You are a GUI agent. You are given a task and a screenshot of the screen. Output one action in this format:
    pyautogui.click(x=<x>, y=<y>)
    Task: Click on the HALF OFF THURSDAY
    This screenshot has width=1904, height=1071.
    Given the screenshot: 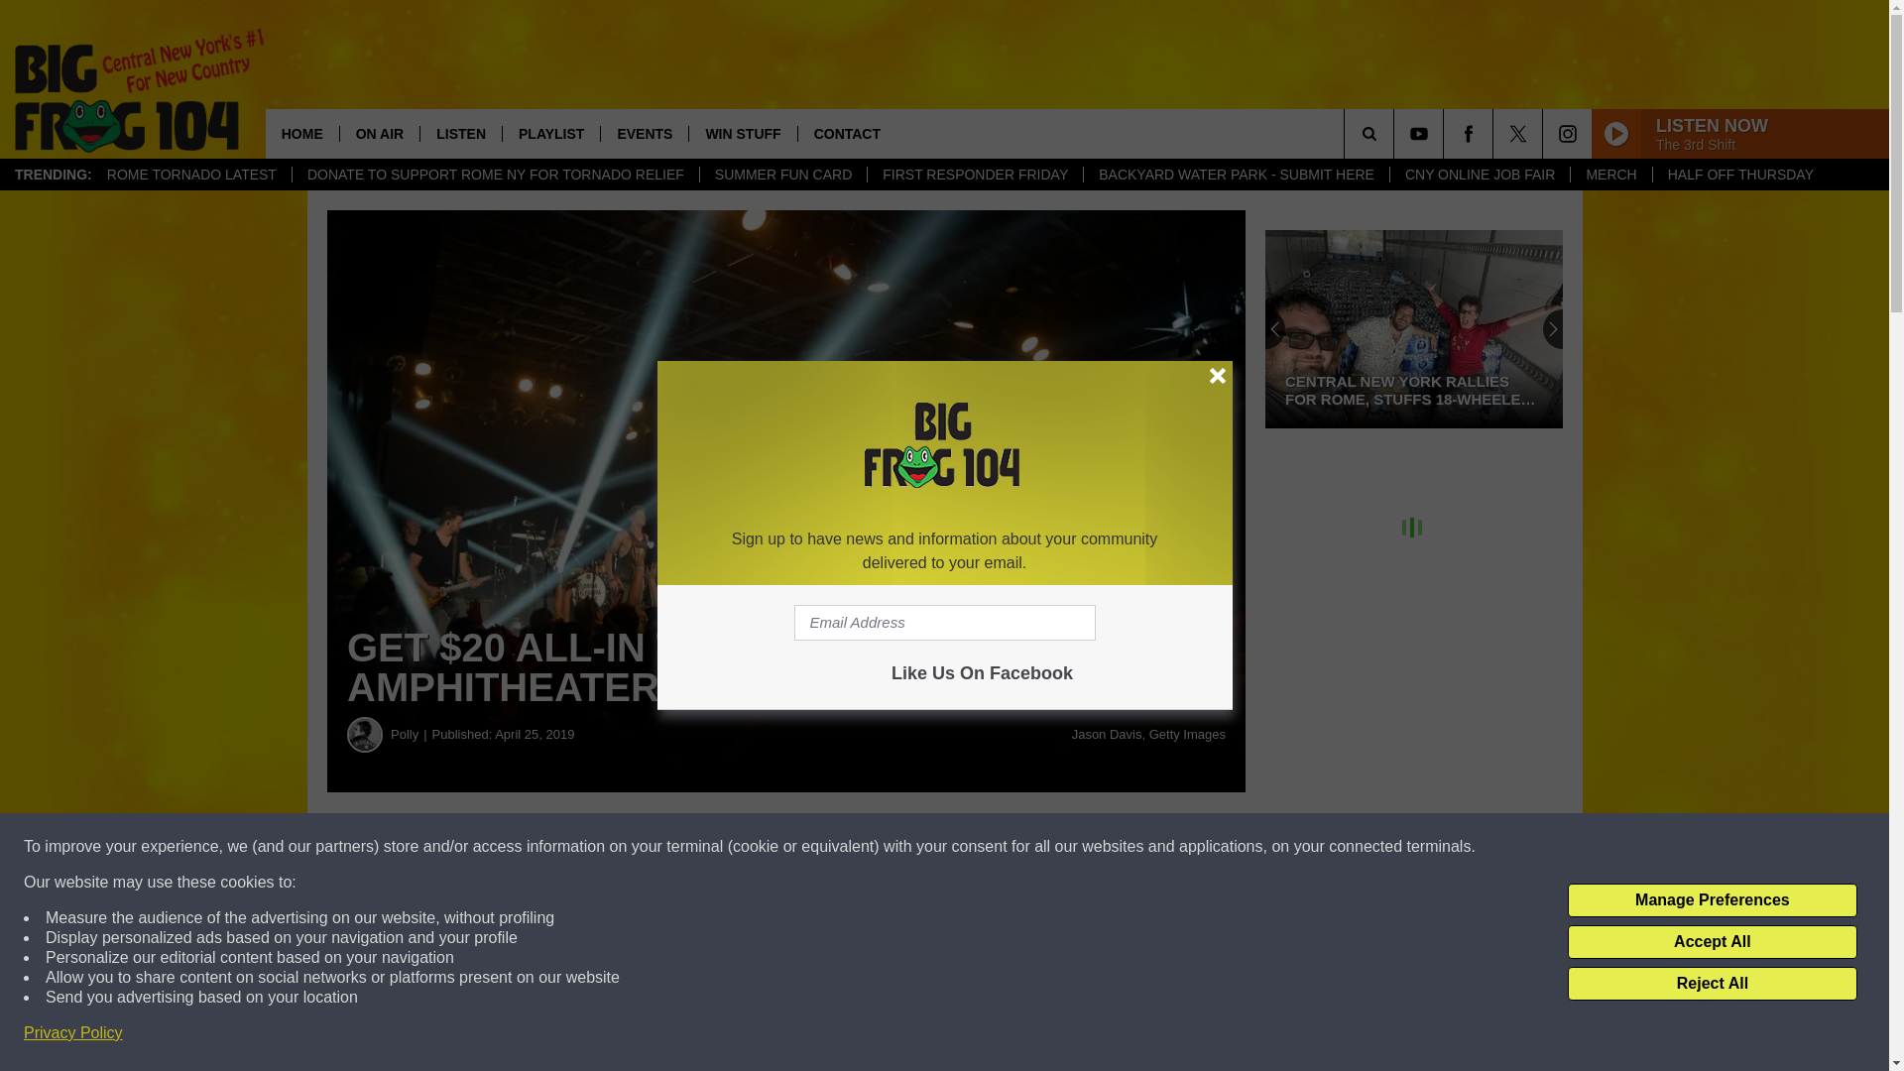 What is the action you would take?
    pyautogui.click(x=1739, y=175)
    